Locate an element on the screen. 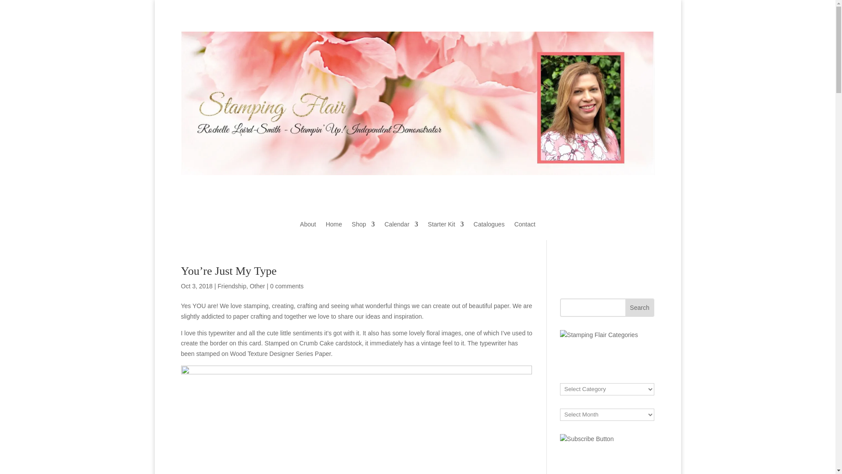  Other is located at coordinates (257, 286).